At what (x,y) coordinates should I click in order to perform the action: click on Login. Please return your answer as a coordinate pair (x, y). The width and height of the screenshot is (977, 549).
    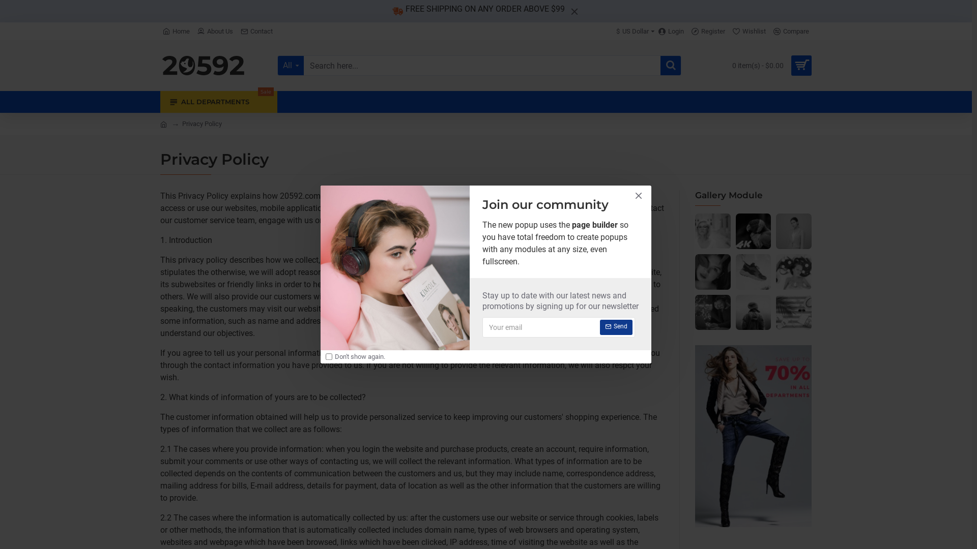
    Looking at the image, I should click on (671, 32).